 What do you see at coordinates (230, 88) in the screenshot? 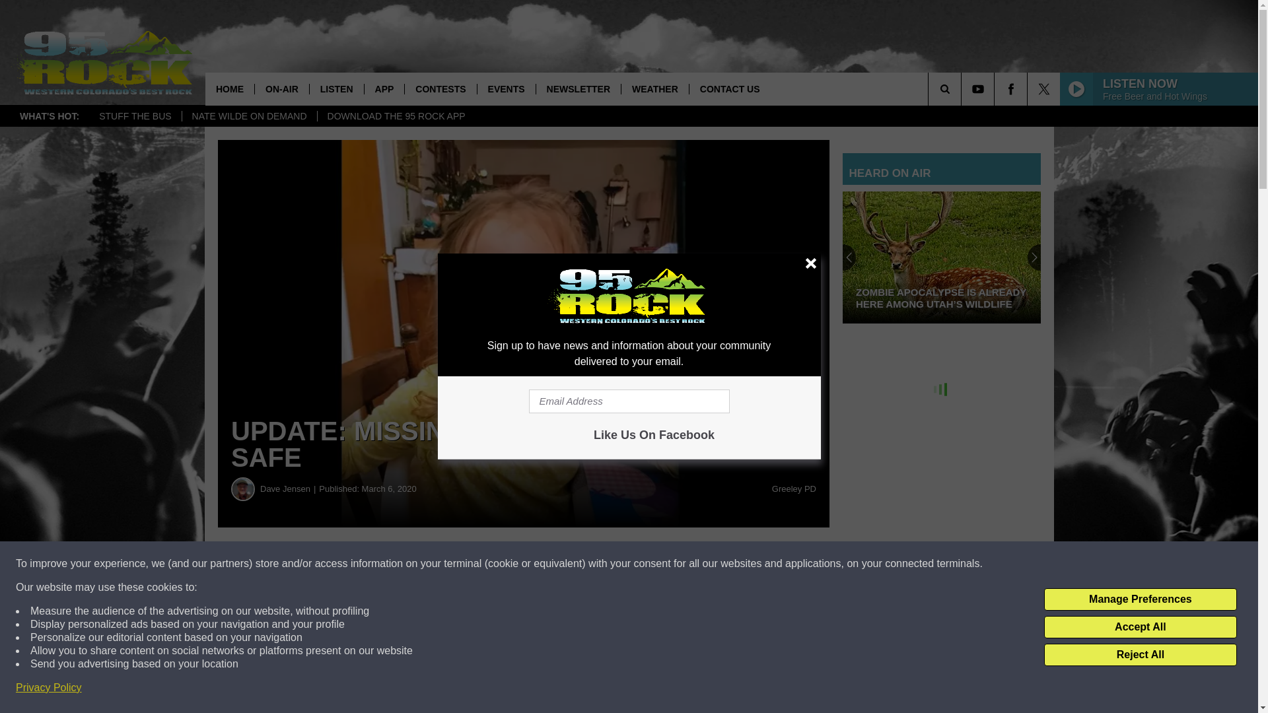
I see `HOME` at bounding box center [230, 88].